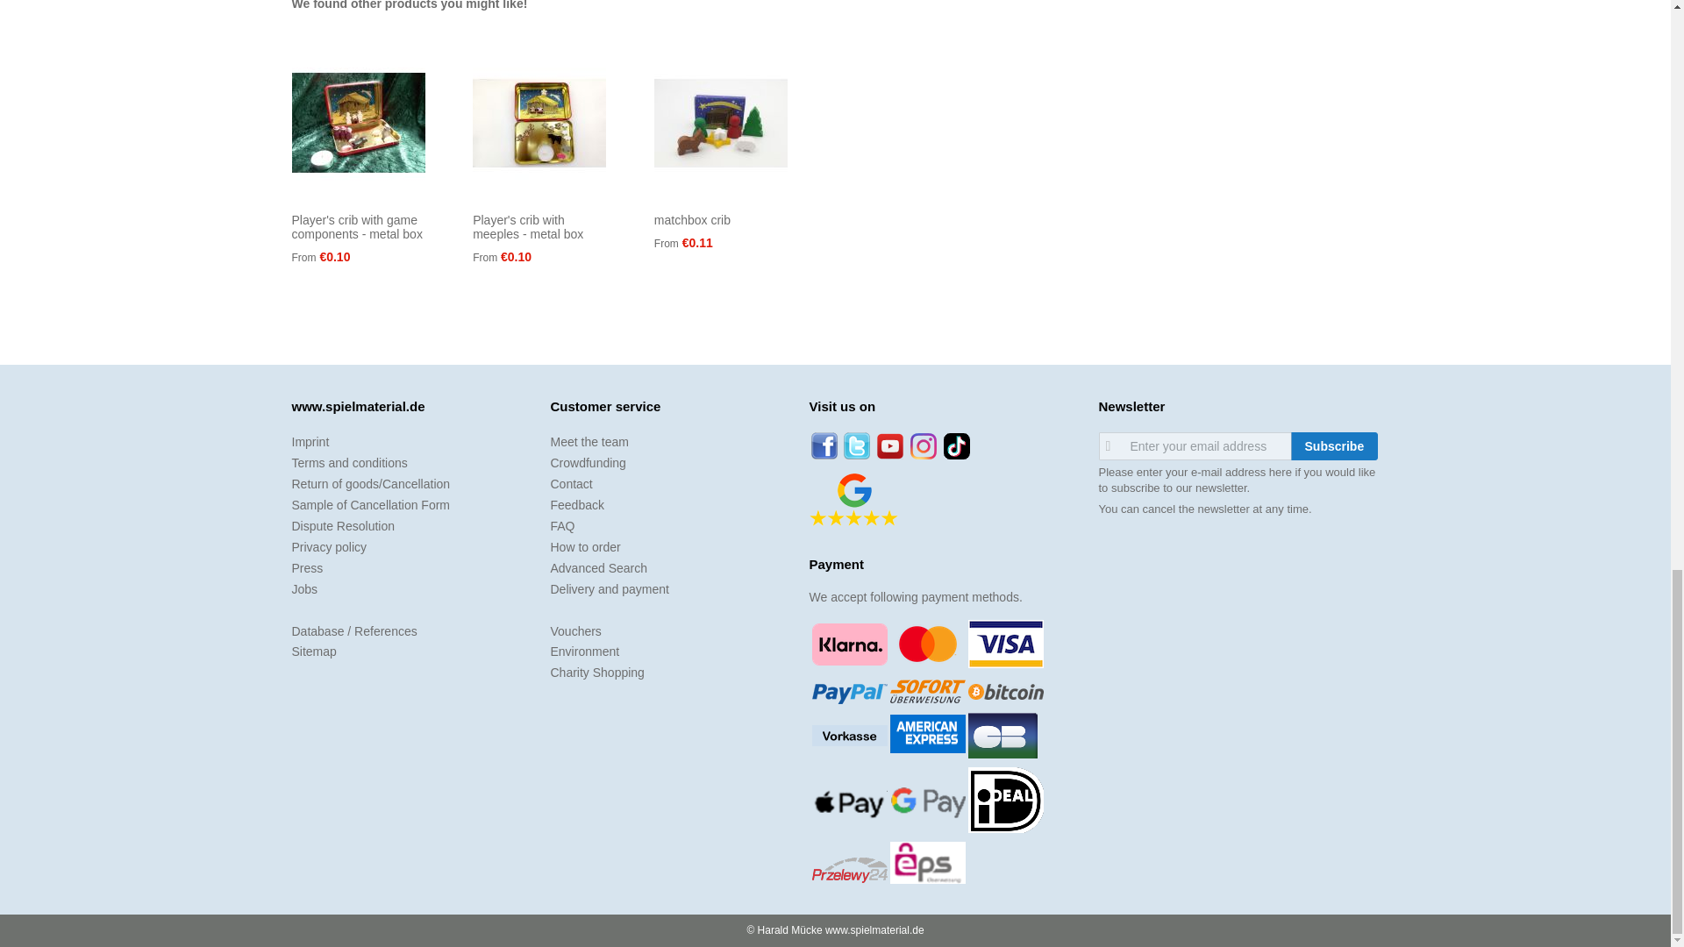  What do you see at coordinates (856, 445) in the screenshot?
I see `Twitter` at bounding box center [856, 445].